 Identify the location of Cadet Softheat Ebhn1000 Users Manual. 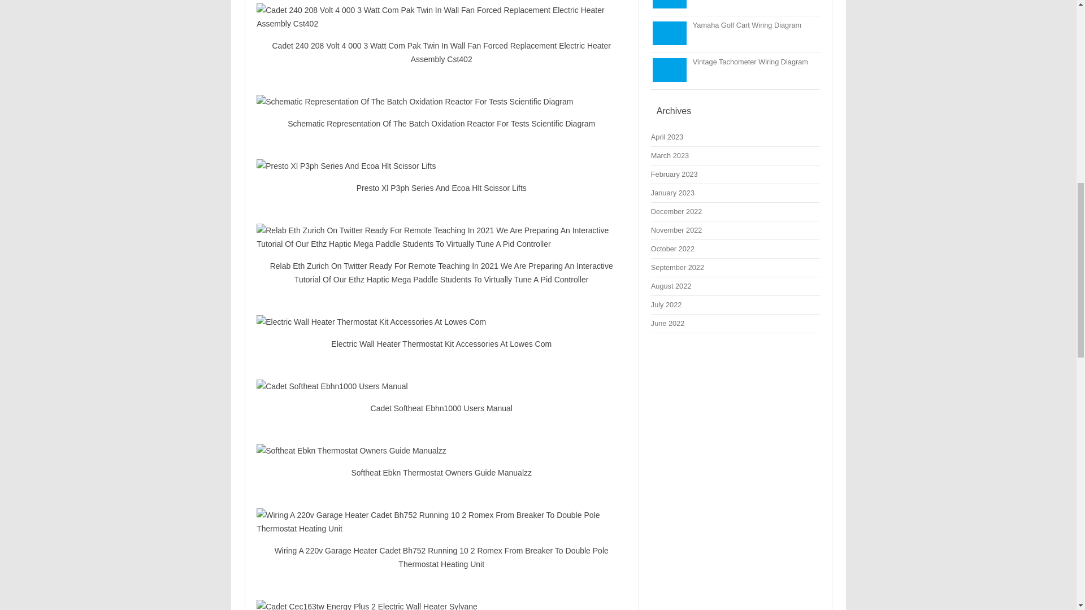
(441, 386).